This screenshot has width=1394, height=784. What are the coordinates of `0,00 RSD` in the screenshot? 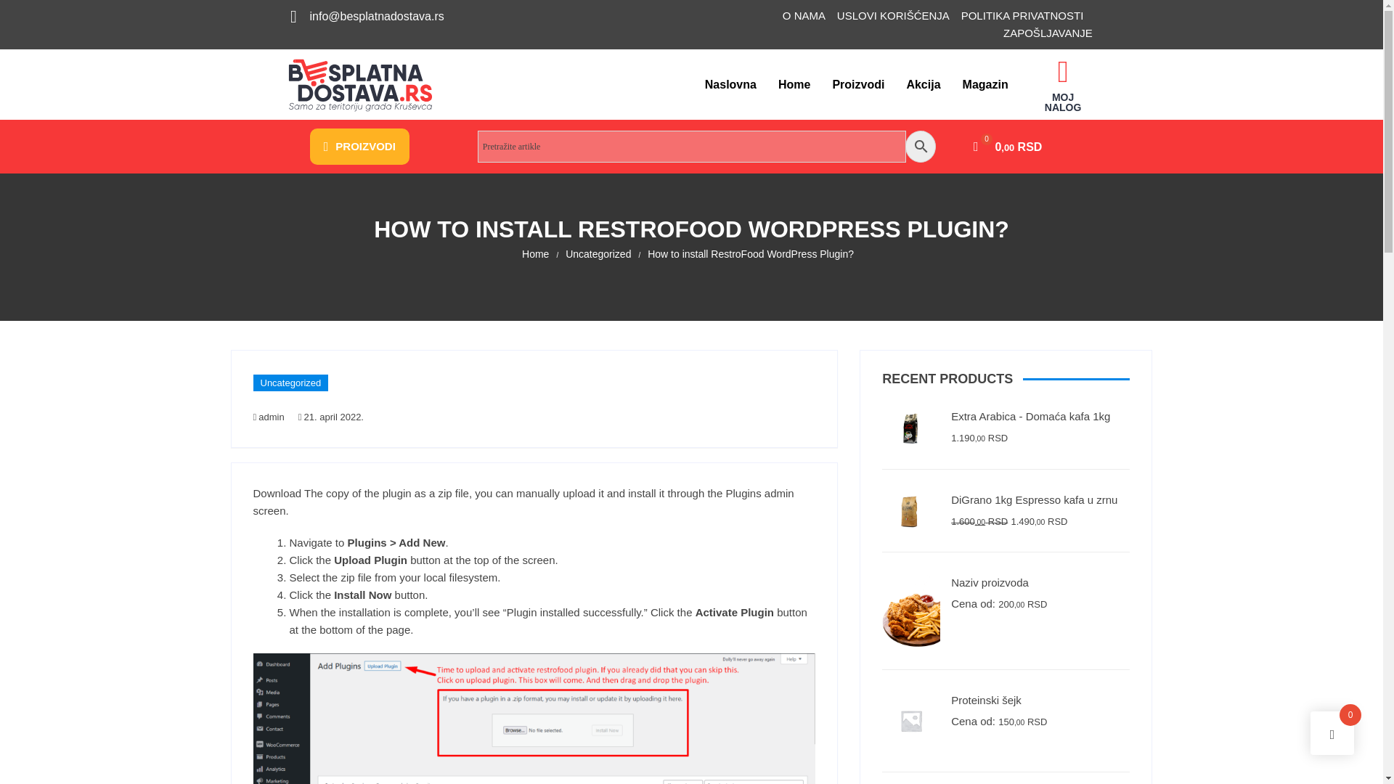 It's located at (1007, 147).